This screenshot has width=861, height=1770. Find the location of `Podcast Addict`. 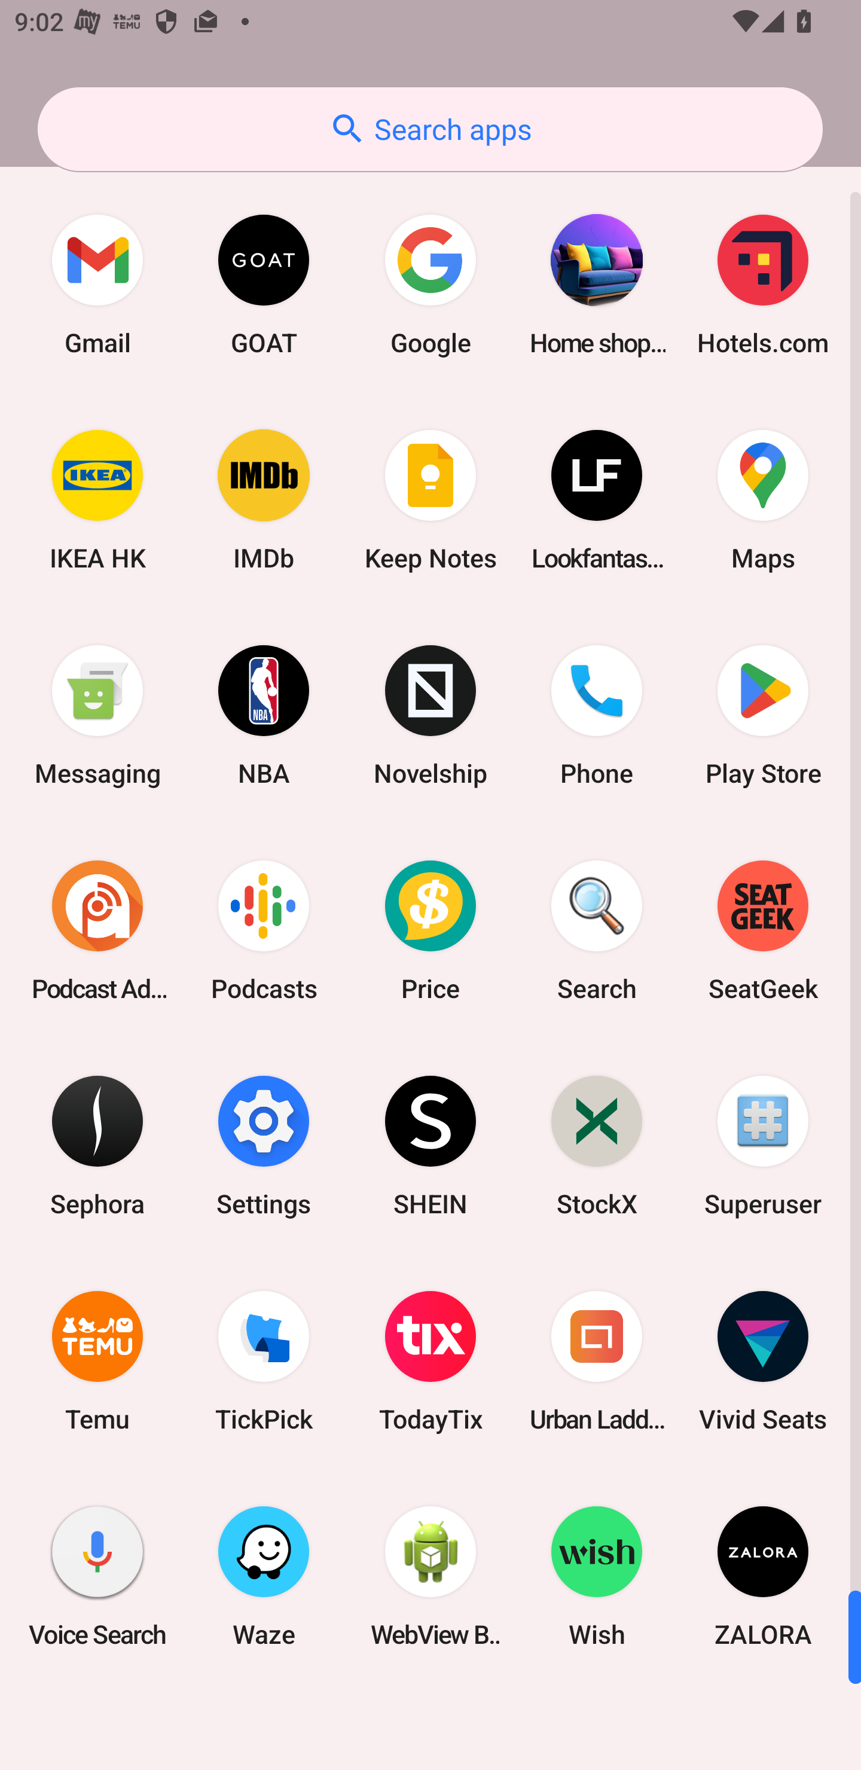

Podcast Addict is located at coordinates (97, 930).